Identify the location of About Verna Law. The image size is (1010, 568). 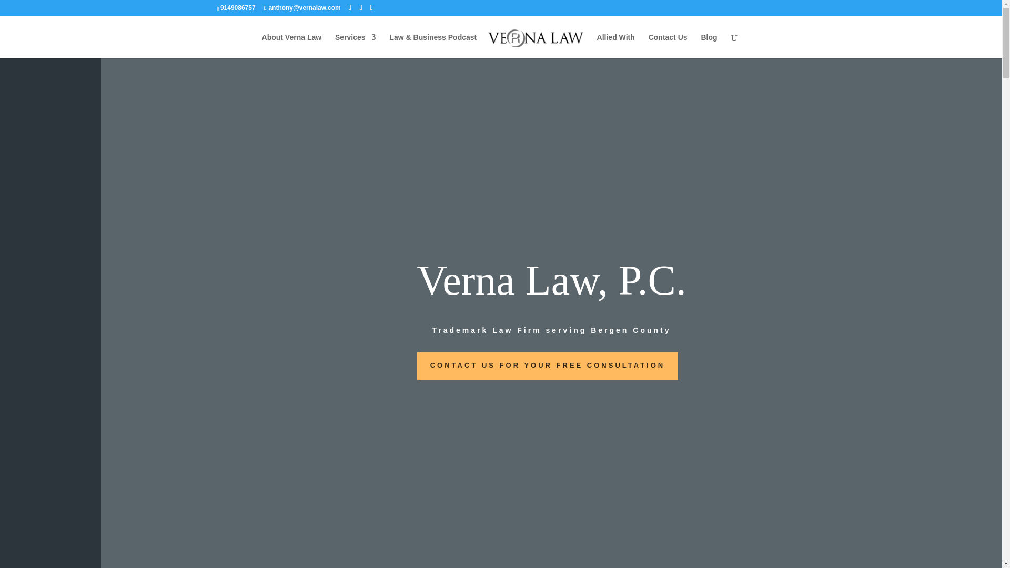
(291, 46).